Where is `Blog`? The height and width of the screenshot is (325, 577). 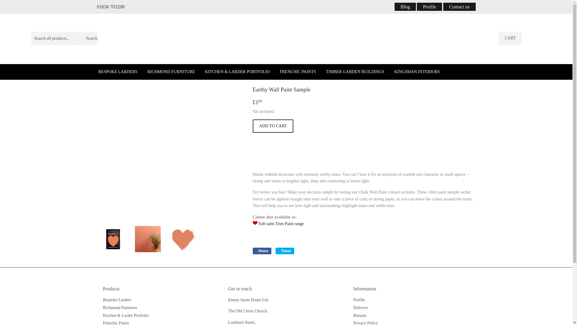
Blog is located at coordinates (285, 251).